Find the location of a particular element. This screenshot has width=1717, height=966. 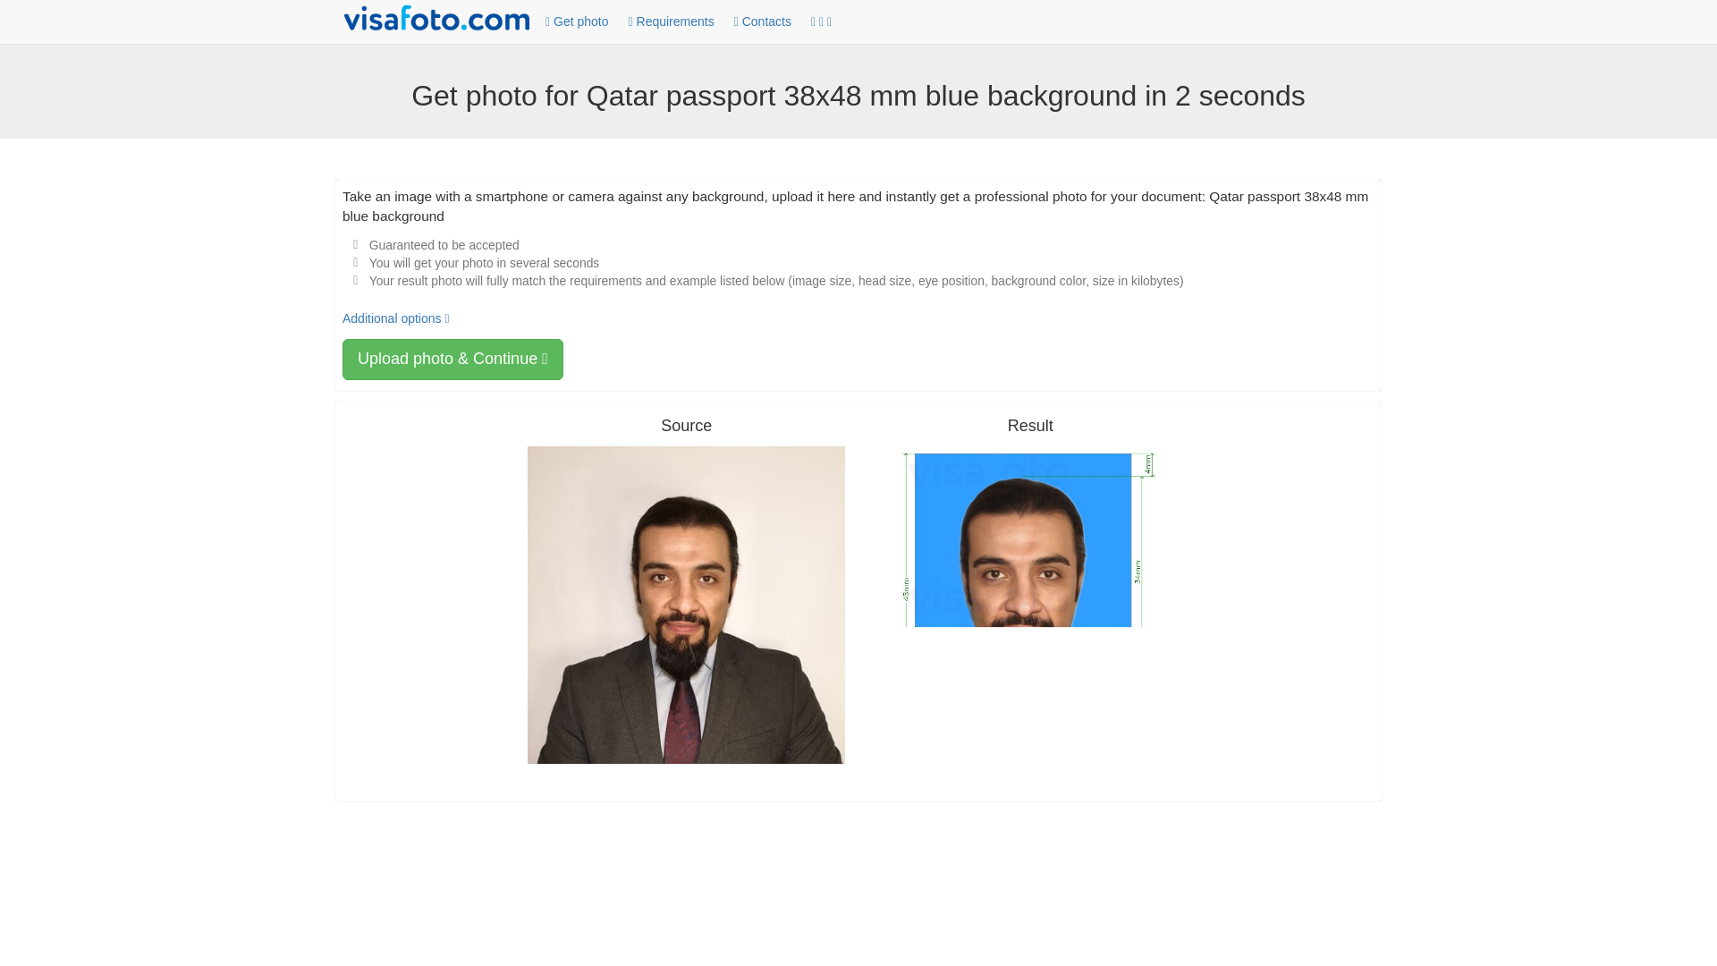

Contacts is located at coordinates (762, 22).